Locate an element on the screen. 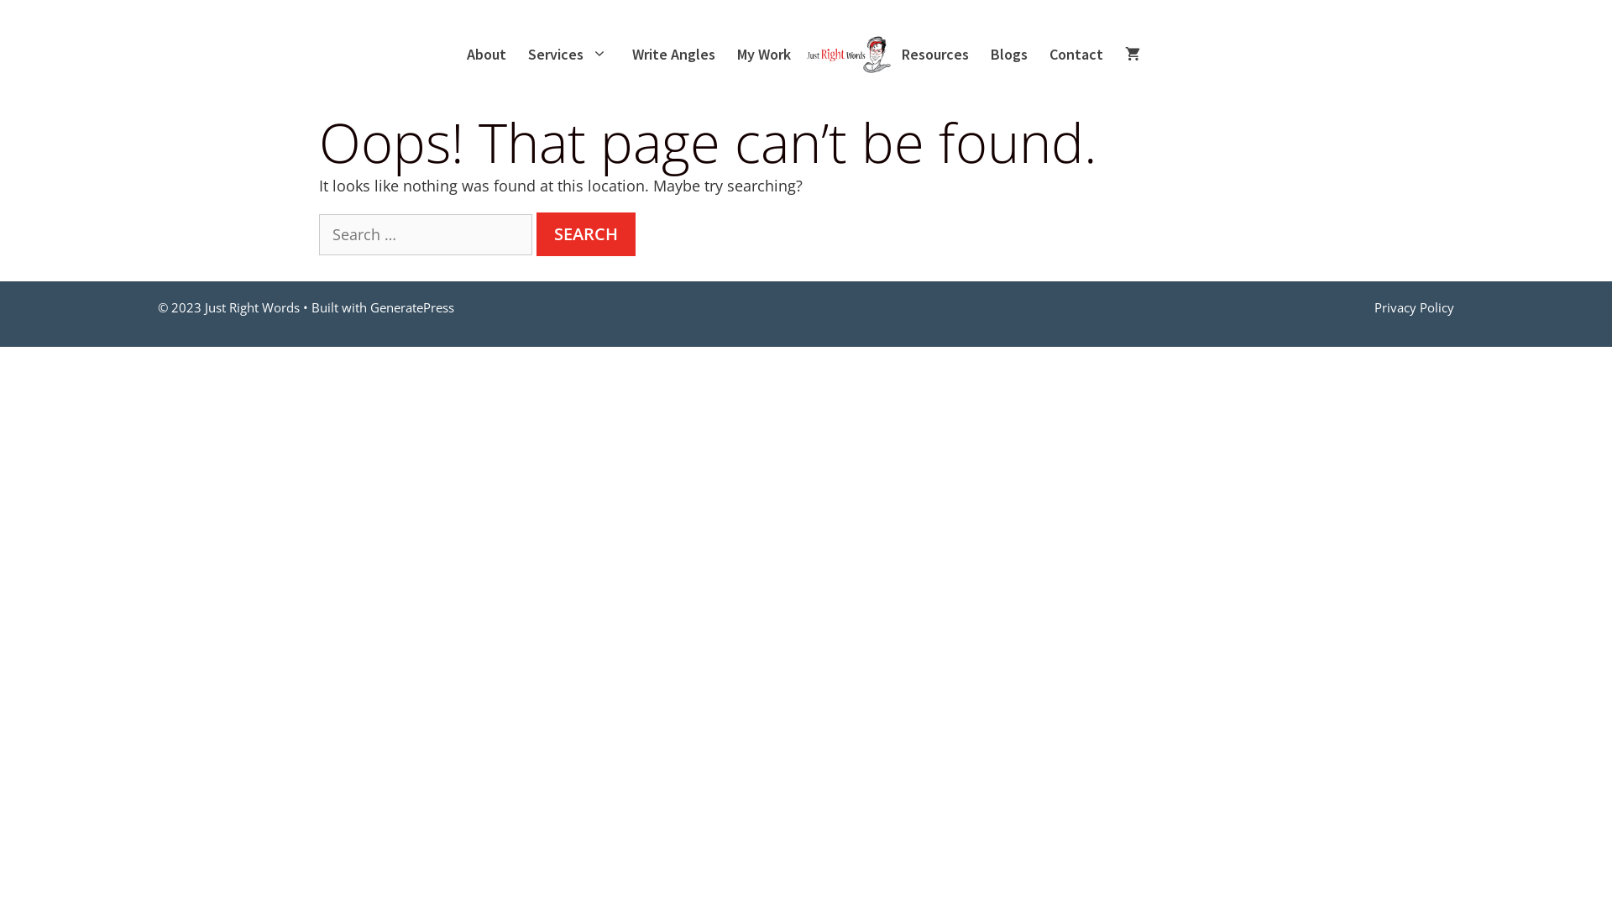 The height and width of the screenshot is (907, 1612). Contact is located at coordinates (1079, 55).